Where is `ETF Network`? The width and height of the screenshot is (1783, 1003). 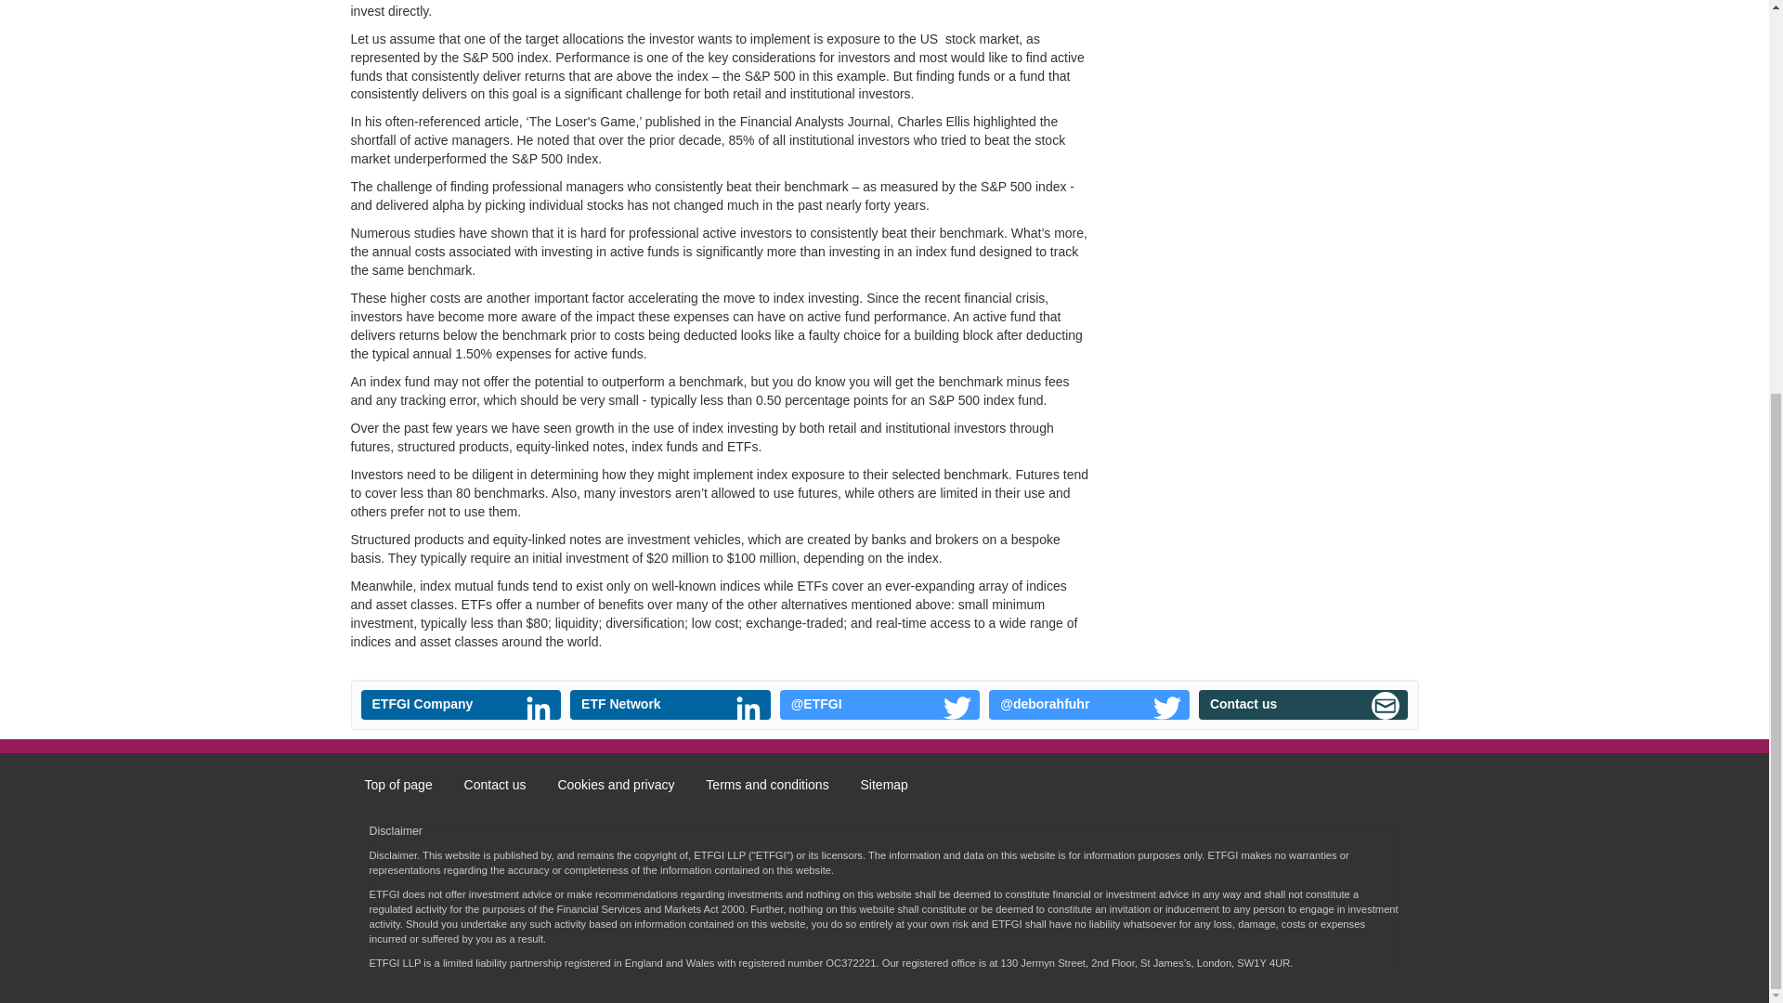
ETF Network is located at coordinates (670, 705).